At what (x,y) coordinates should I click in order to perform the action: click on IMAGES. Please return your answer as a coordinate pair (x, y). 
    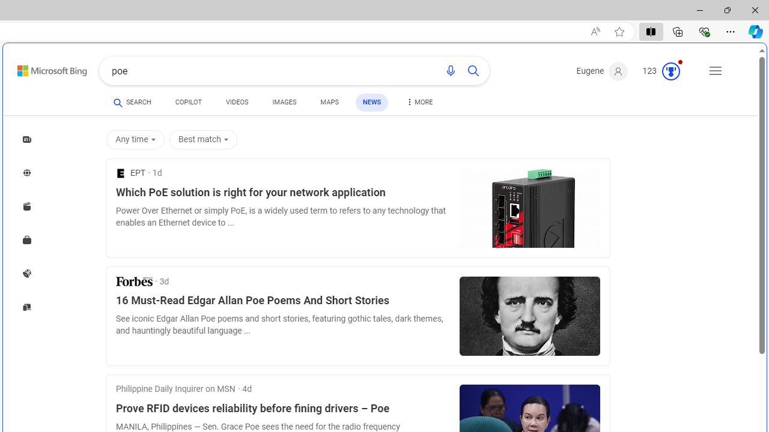
    Looking at the image, I should click on (284, 102).